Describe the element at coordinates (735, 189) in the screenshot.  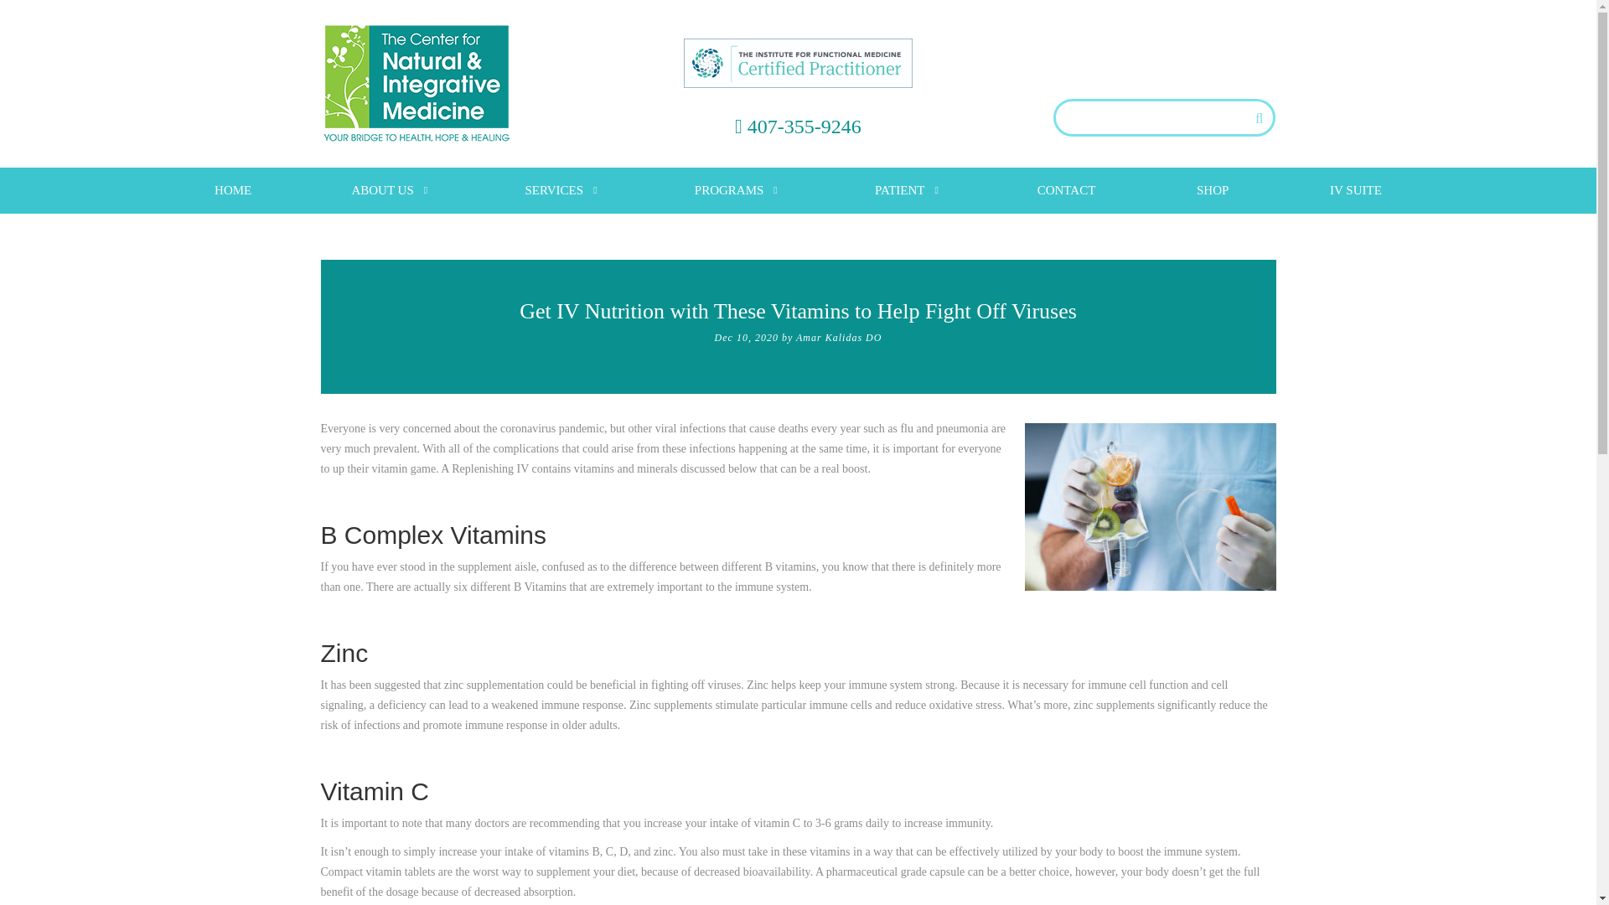
I see `PROGRAMS` at that location.